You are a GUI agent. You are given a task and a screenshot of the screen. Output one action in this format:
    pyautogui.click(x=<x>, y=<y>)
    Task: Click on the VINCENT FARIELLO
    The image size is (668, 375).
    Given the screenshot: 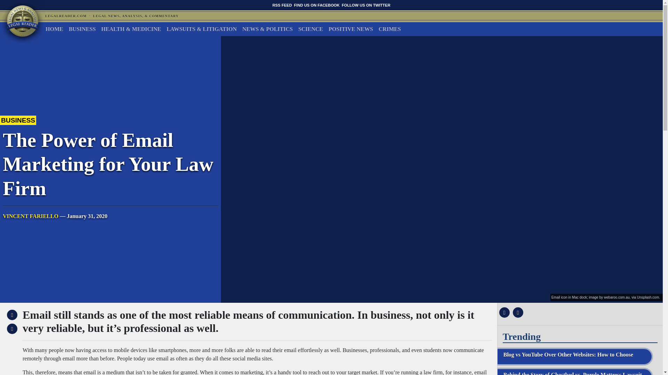 What is the action you would take?
    pyautogui.click(x=31, y=216)
    